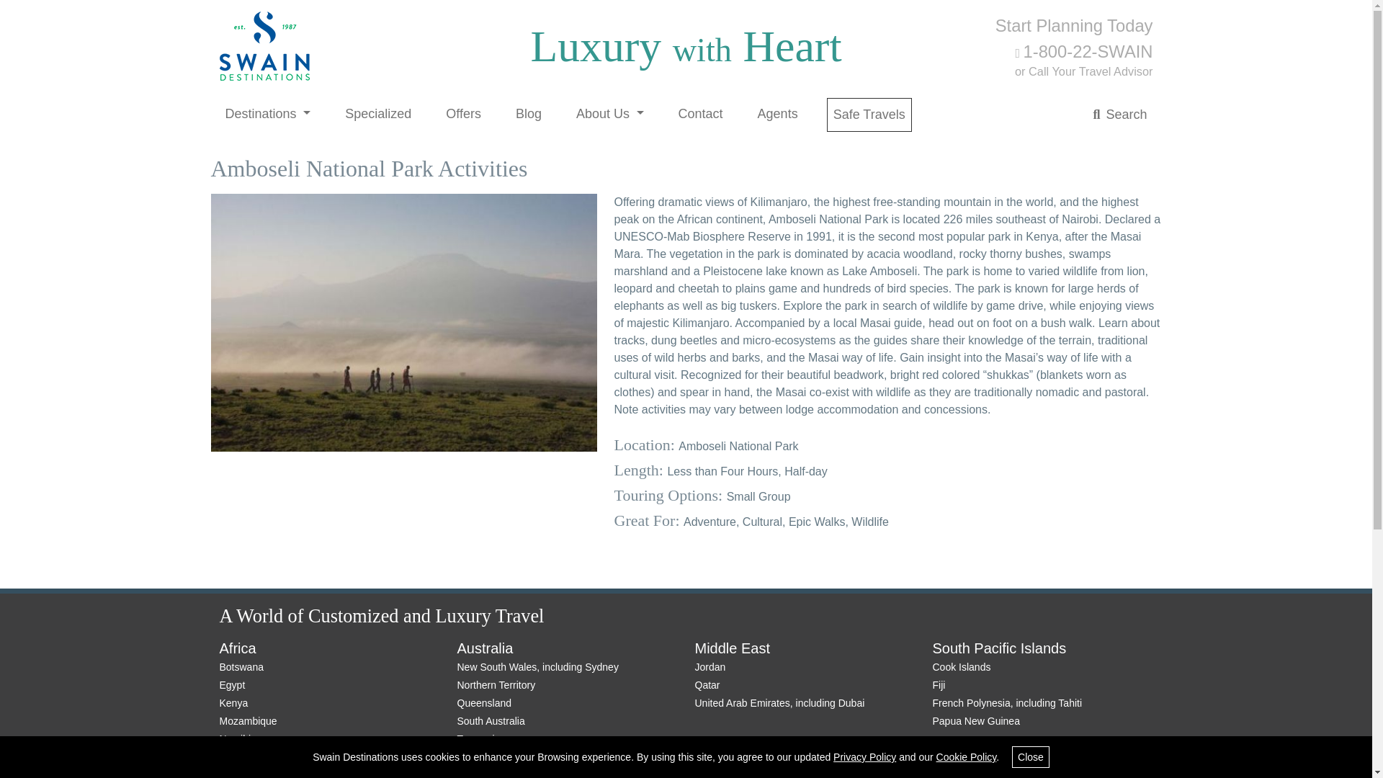  Describe the element at coordinates (267, 114) in the screenshot. I see `Destinations` at that location.